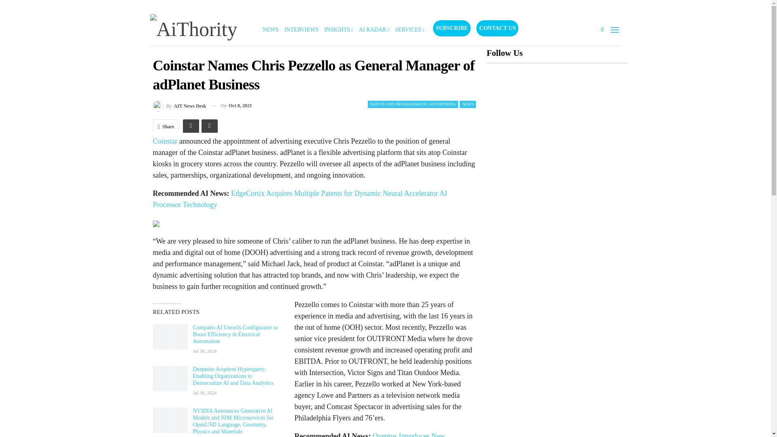  I want to click on Coinstar, so click(165, 141).